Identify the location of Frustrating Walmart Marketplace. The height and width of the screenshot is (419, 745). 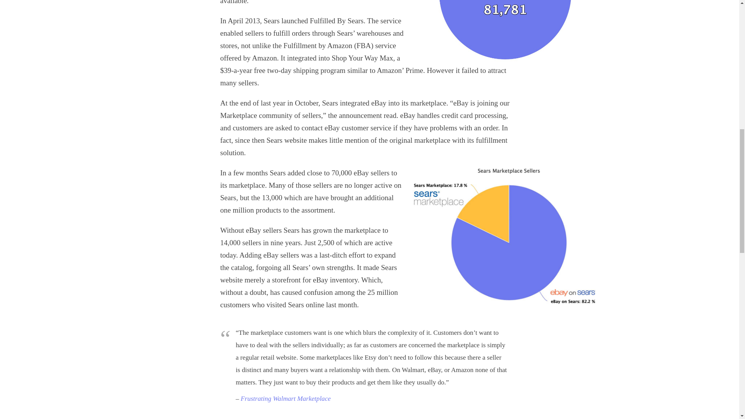
(286, 398).